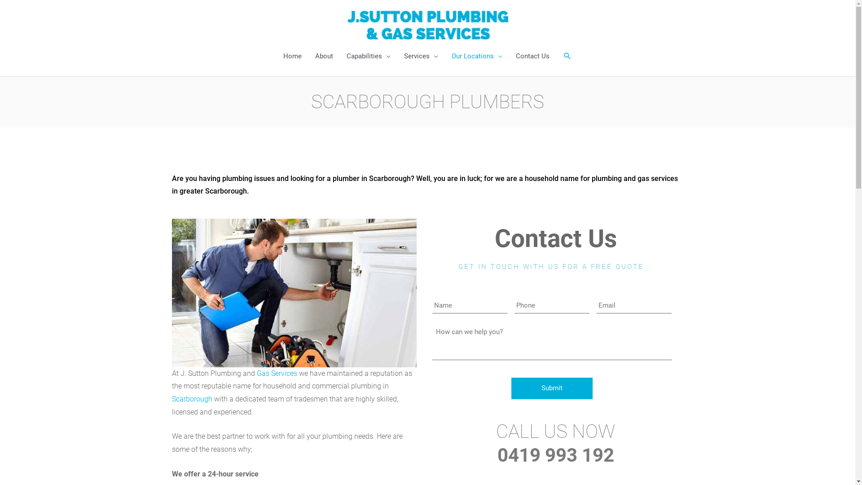  I want to click on About, so click(324, 56).